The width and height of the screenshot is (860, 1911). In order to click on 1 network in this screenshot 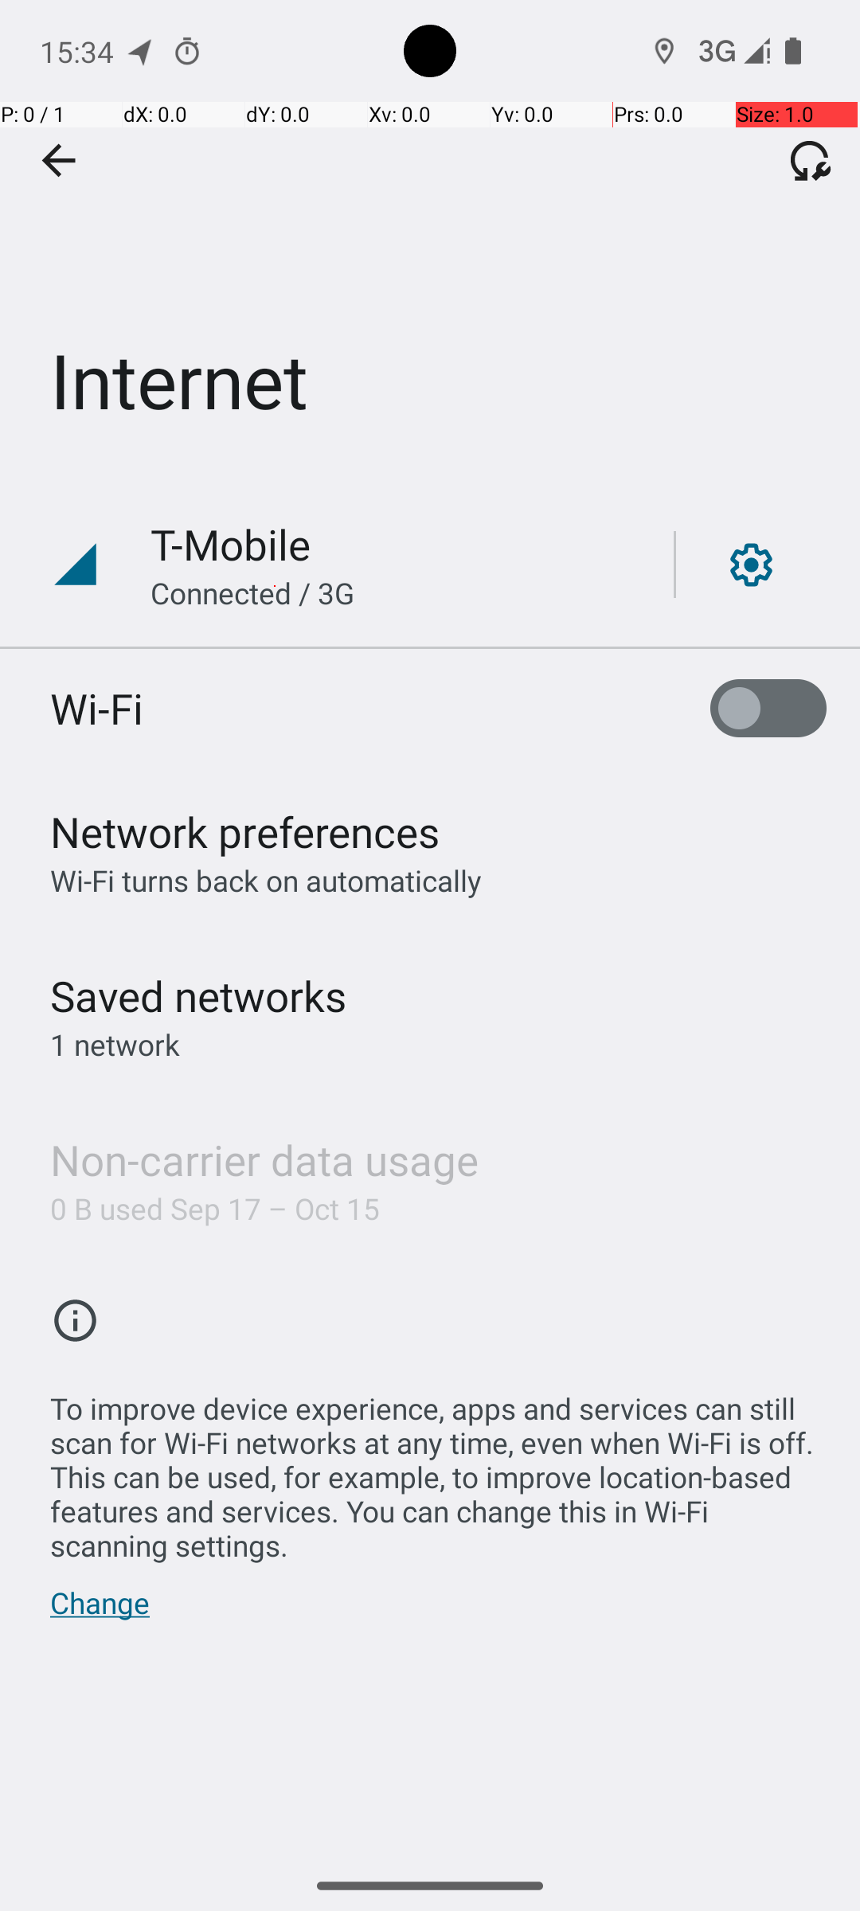, I will do `click(115, 1045)`.